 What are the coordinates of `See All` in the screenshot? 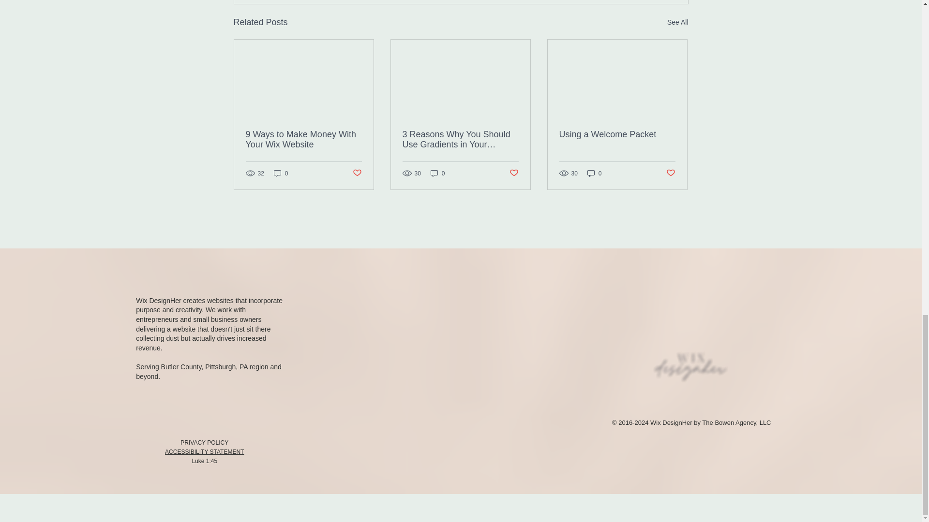 It's located at (677, 22).